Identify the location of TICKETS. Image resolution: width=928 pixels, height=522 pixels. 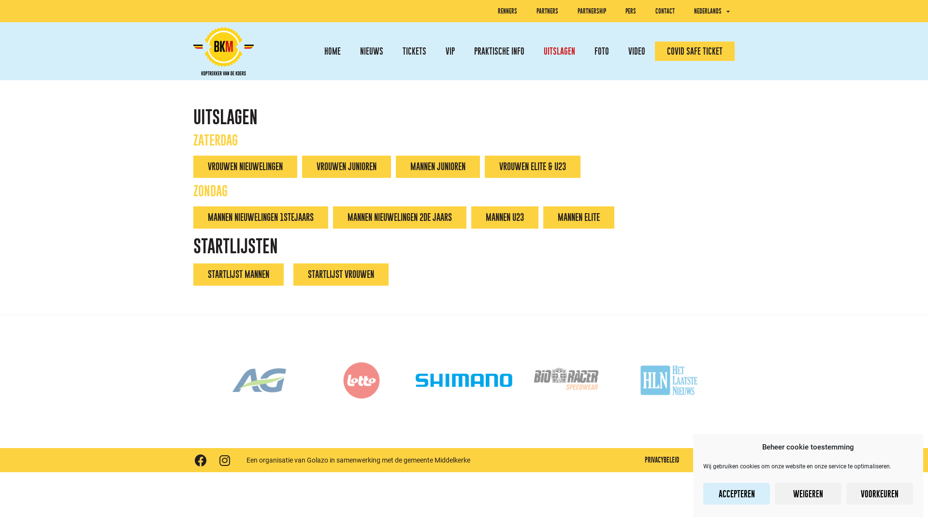
(415, 51).